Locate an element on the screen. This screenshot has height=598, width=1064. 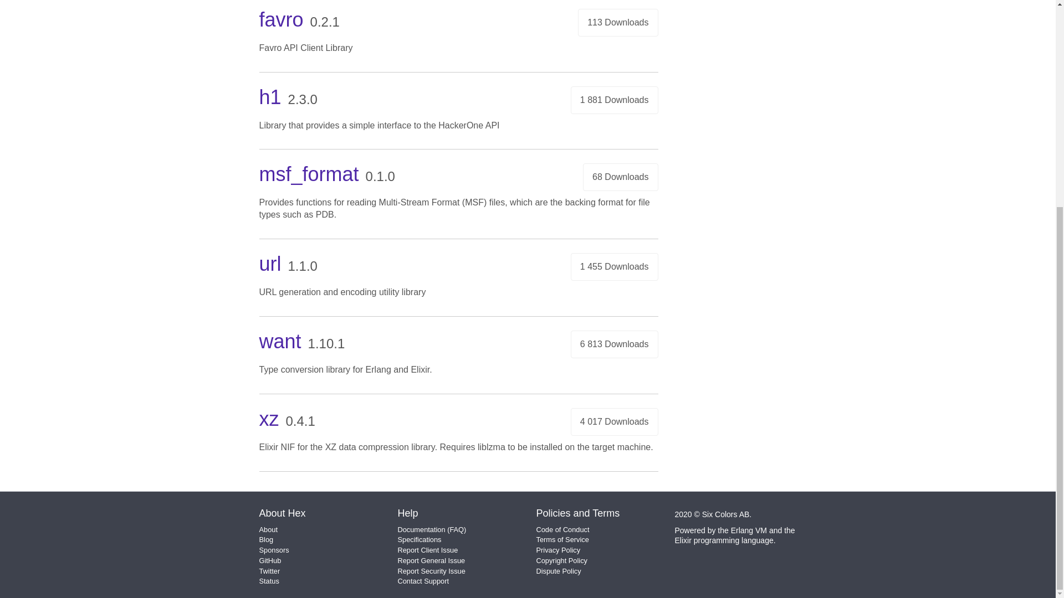
Documentation is located at coordinates (422, 529).